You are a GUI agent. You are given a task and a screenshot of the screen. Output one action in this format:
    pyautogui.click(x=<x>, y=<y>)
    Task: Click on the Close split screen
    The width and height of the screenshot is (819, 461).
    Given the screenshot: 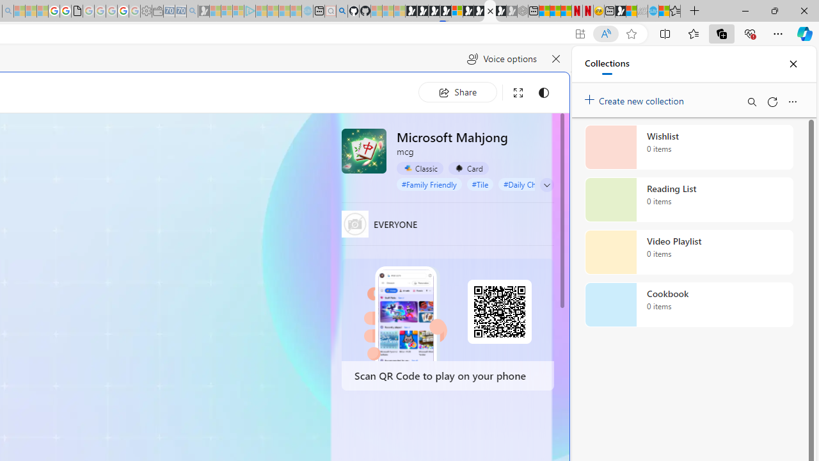 What is the action you would take?
    pyautogui.click(x=540, y=65)
    